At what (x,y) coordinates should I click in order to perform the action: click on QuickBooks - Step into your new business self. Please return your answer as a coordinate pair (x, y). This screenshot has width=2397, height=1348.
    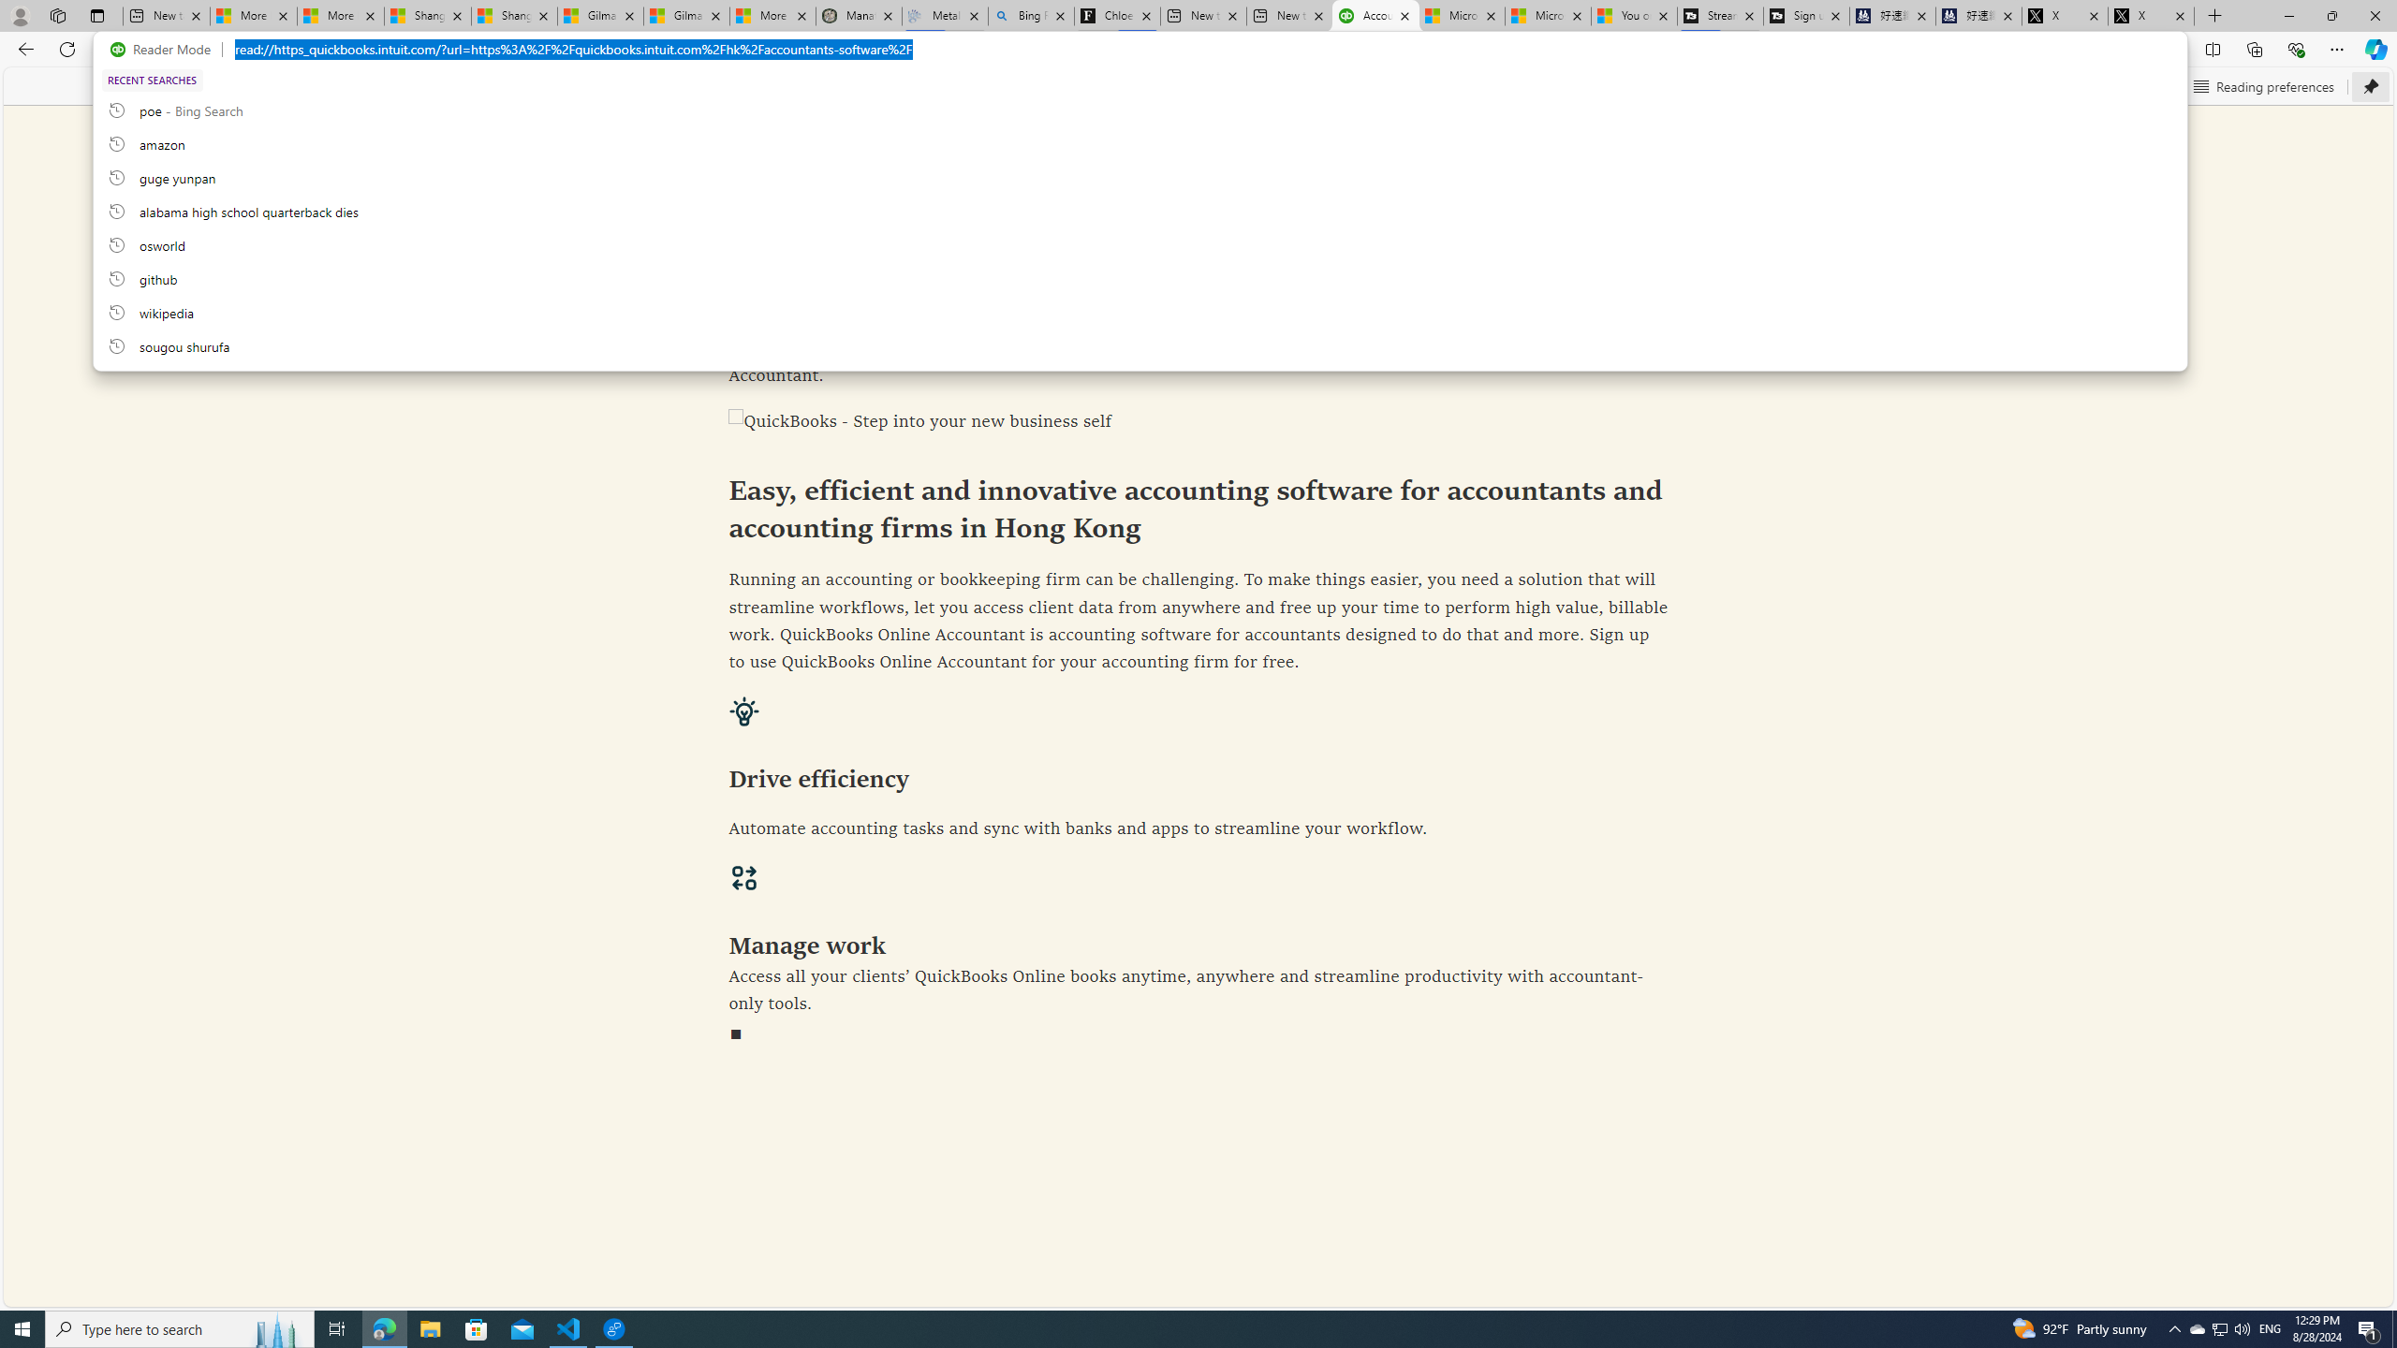
    Looking at the image, I should click on (1198, 422).